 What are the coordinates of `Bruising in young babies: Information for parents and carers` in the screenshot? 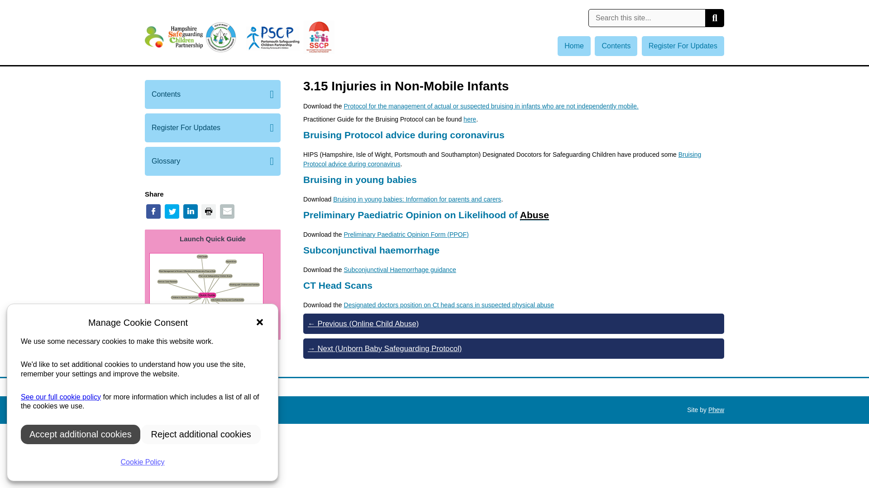 It's located at (417, 199).